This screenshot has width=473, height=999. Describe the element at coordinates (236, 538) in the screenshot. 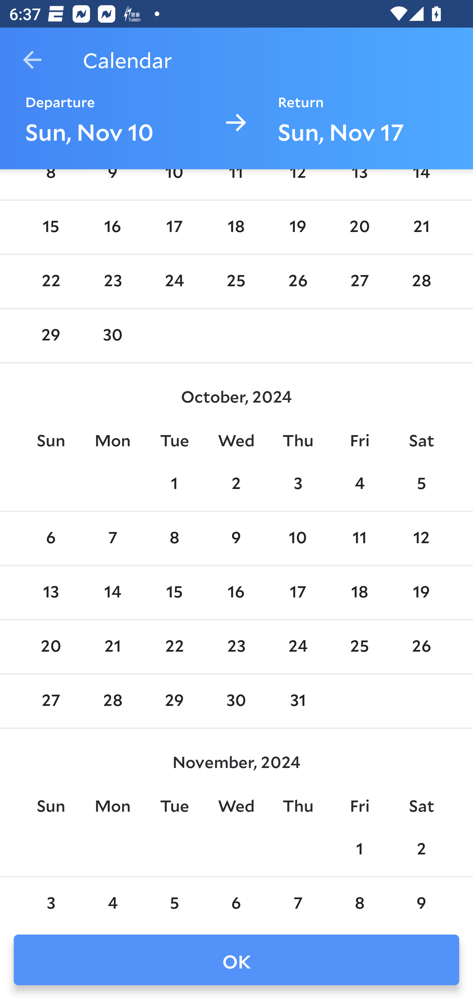

I see `9` at that location.